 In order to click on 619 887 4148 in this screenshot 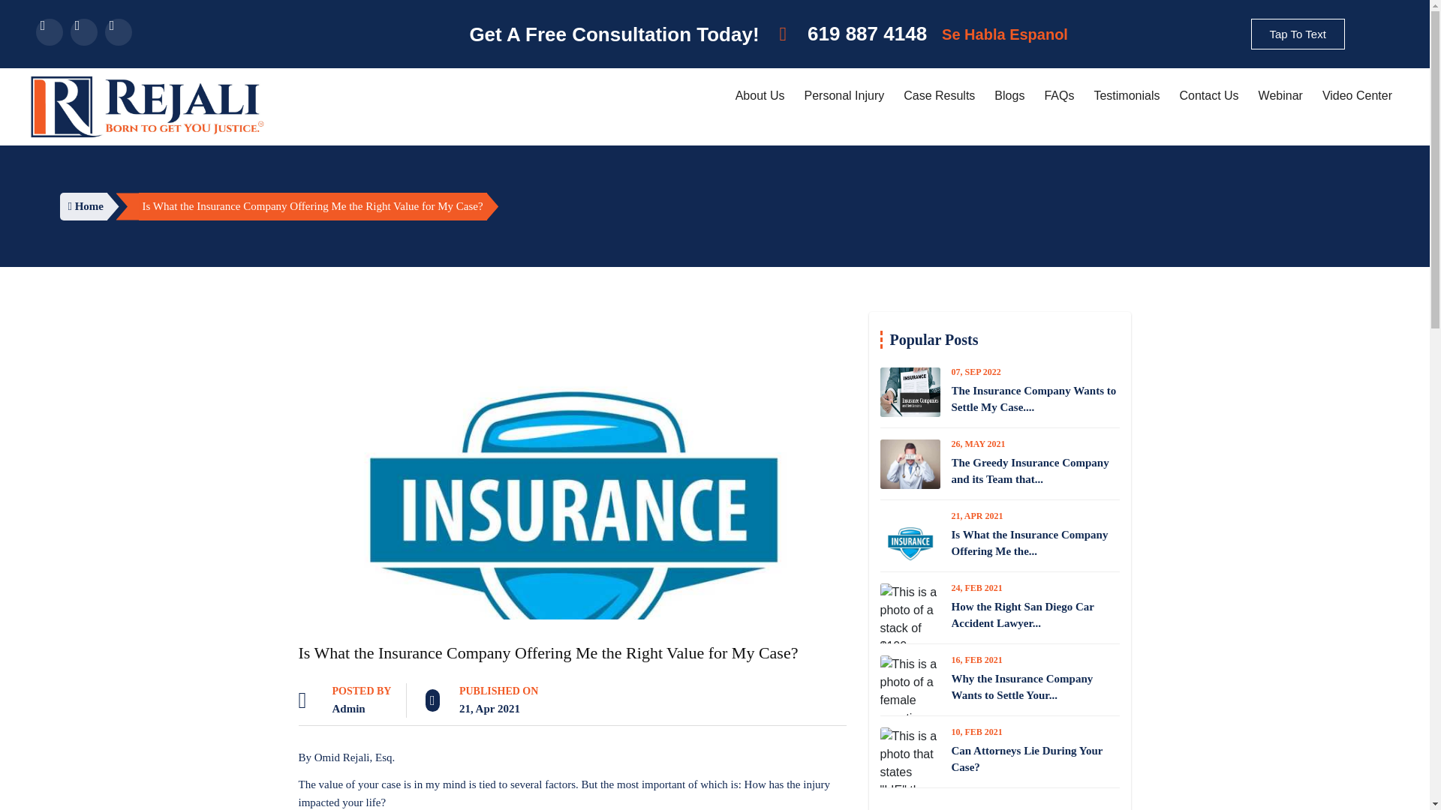, I will do `click(853, 33)`.